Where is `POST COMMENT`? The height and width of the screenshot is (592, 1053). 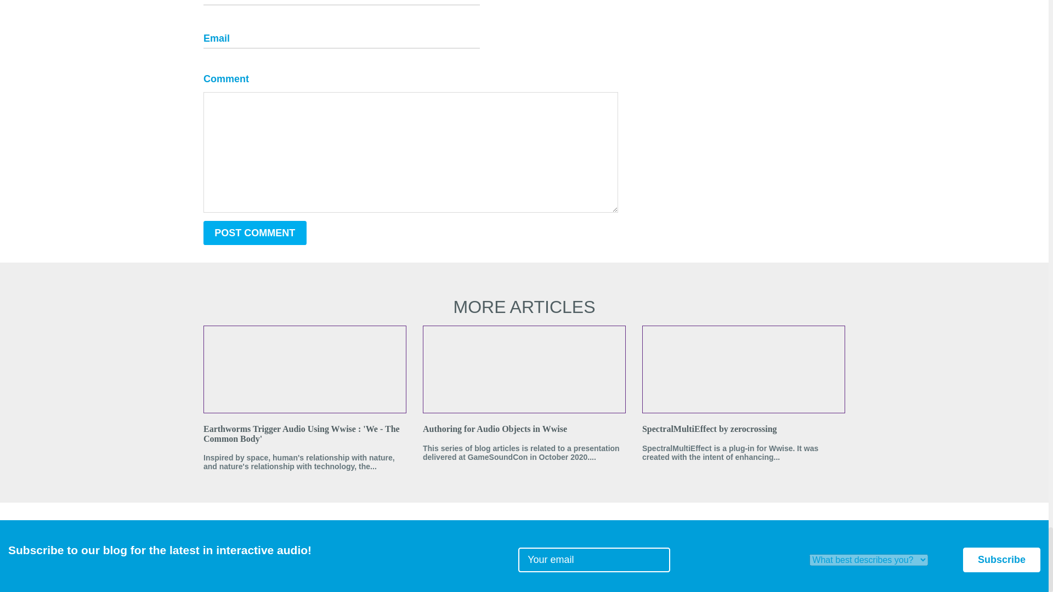 POST COMMENT is located at coordinates (254, 232).